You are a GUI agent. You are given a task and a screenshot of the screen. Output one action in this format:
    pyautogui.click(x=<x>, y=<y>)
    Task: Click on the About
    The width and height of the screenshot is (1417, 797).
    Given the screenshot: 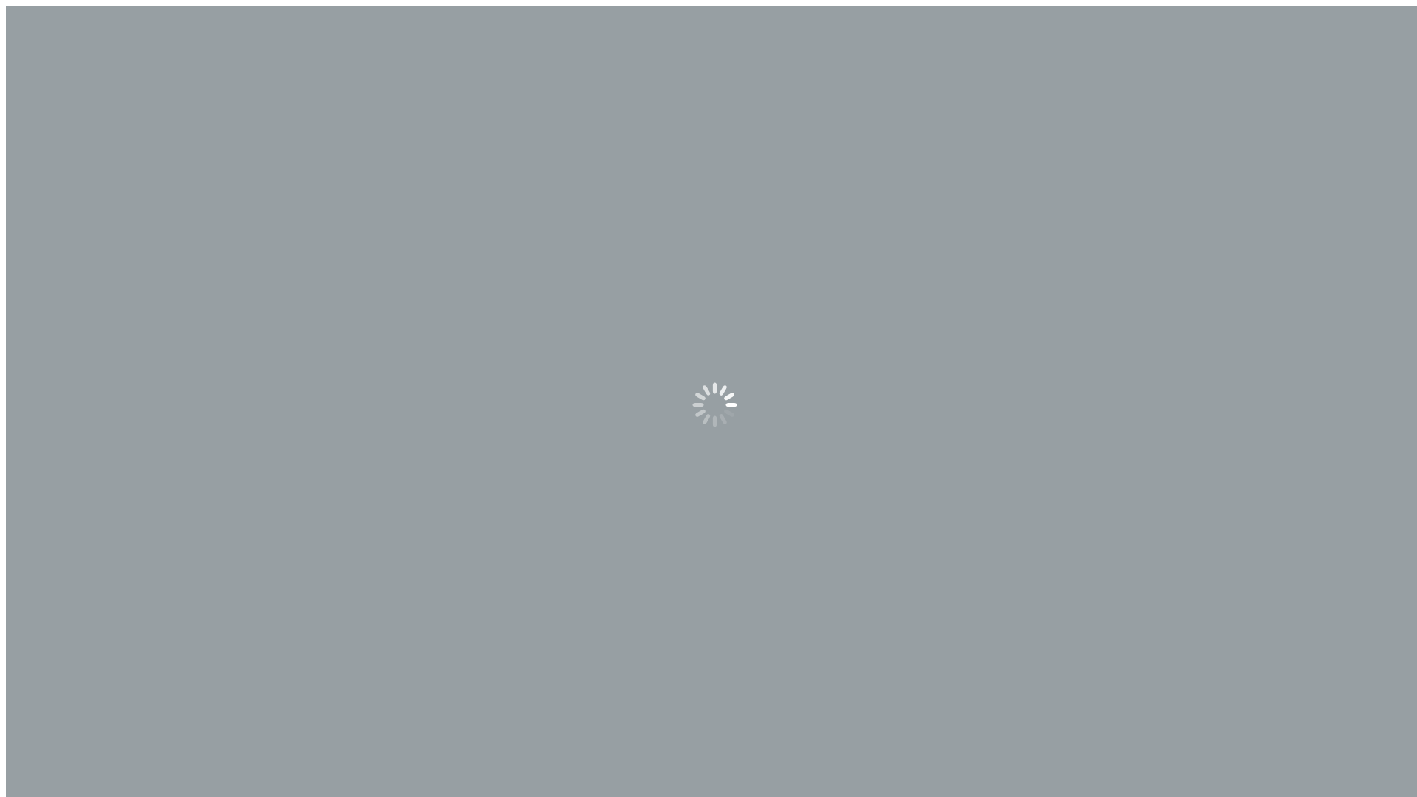 What is the action you would take?
    pyautogui.click(x=50, y=90)
    